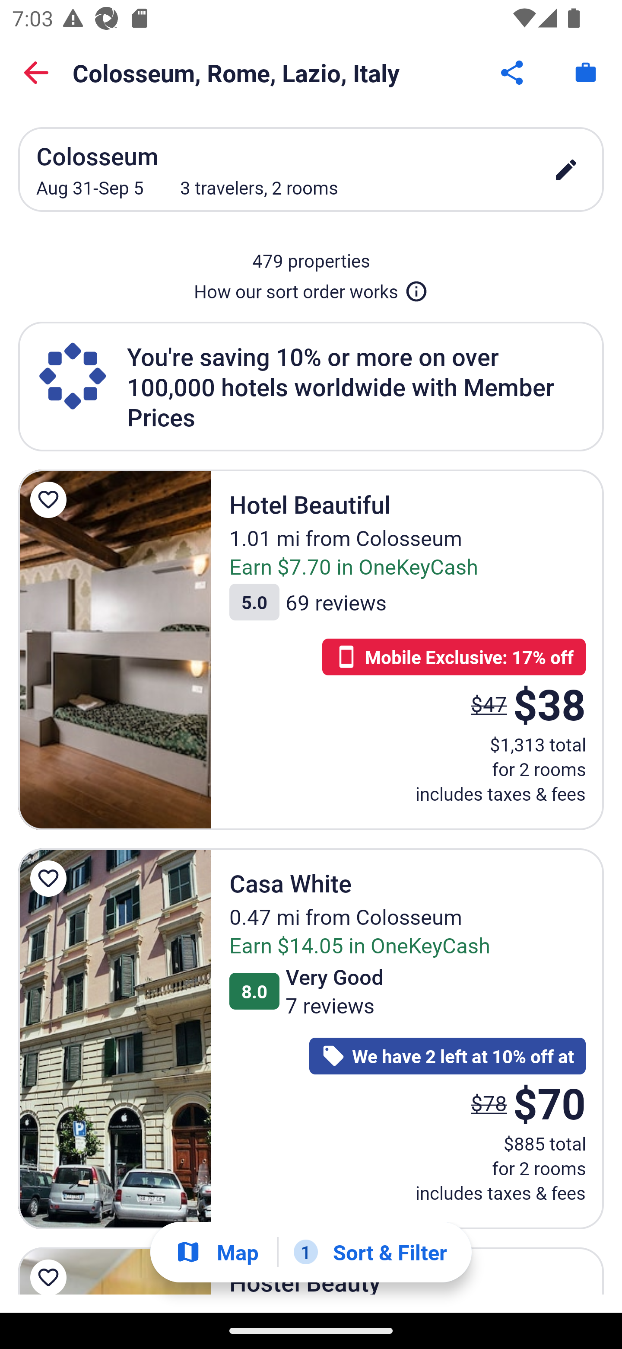  I want to click on Casa White, so click(114, 1039).